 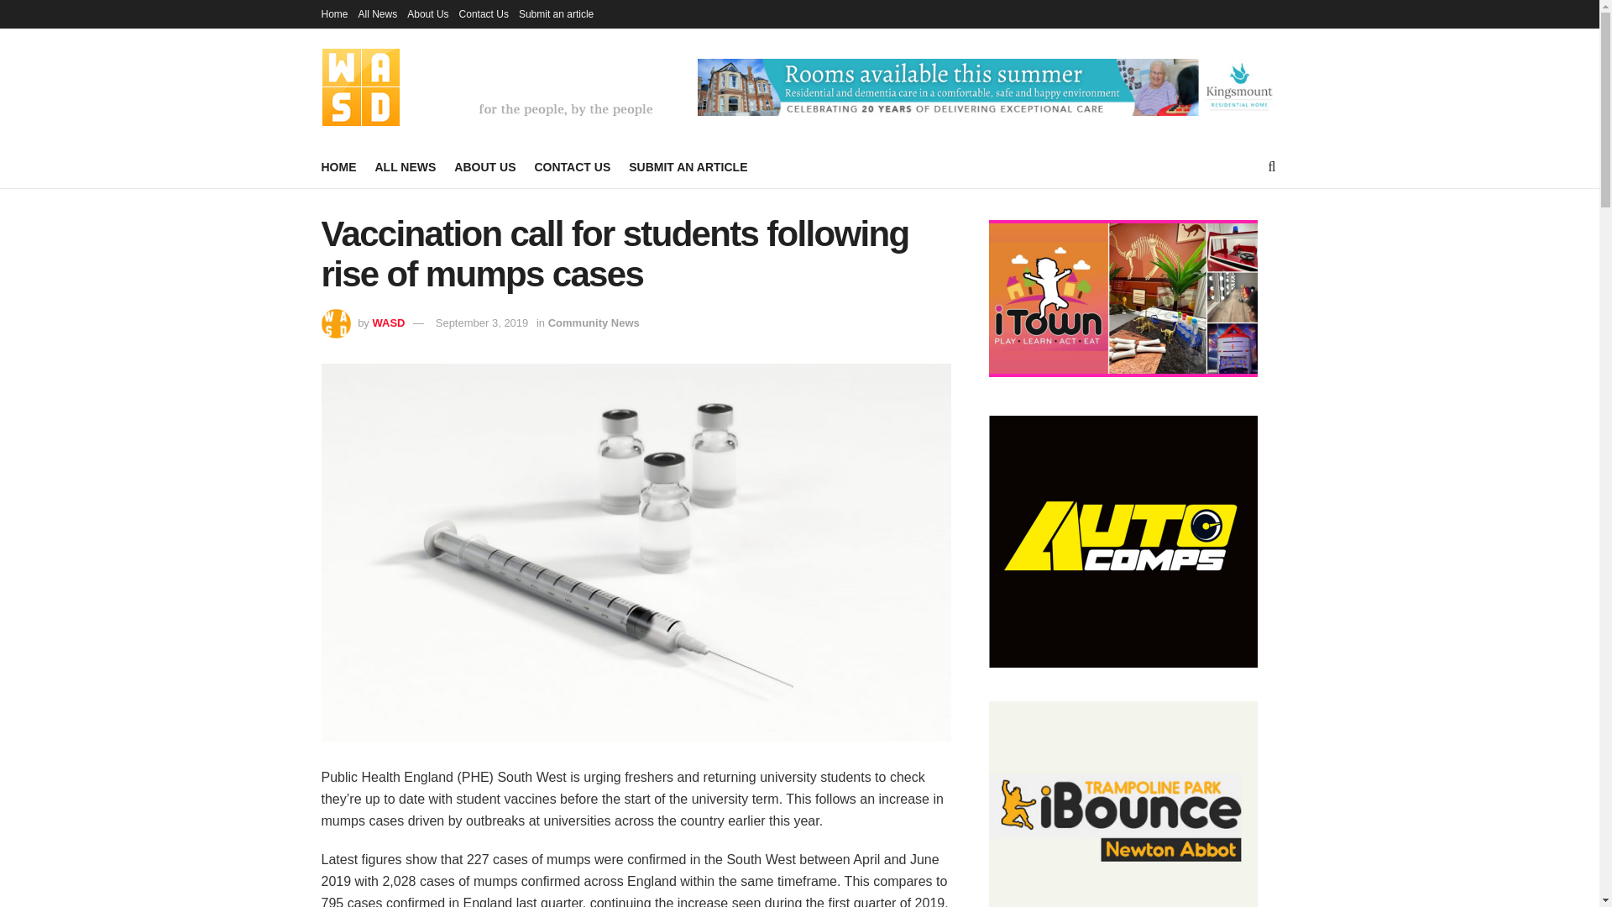 What do you see at coordinates (378, 13) in the screenshot?
I see `All News` at bounding box center [378, 13].